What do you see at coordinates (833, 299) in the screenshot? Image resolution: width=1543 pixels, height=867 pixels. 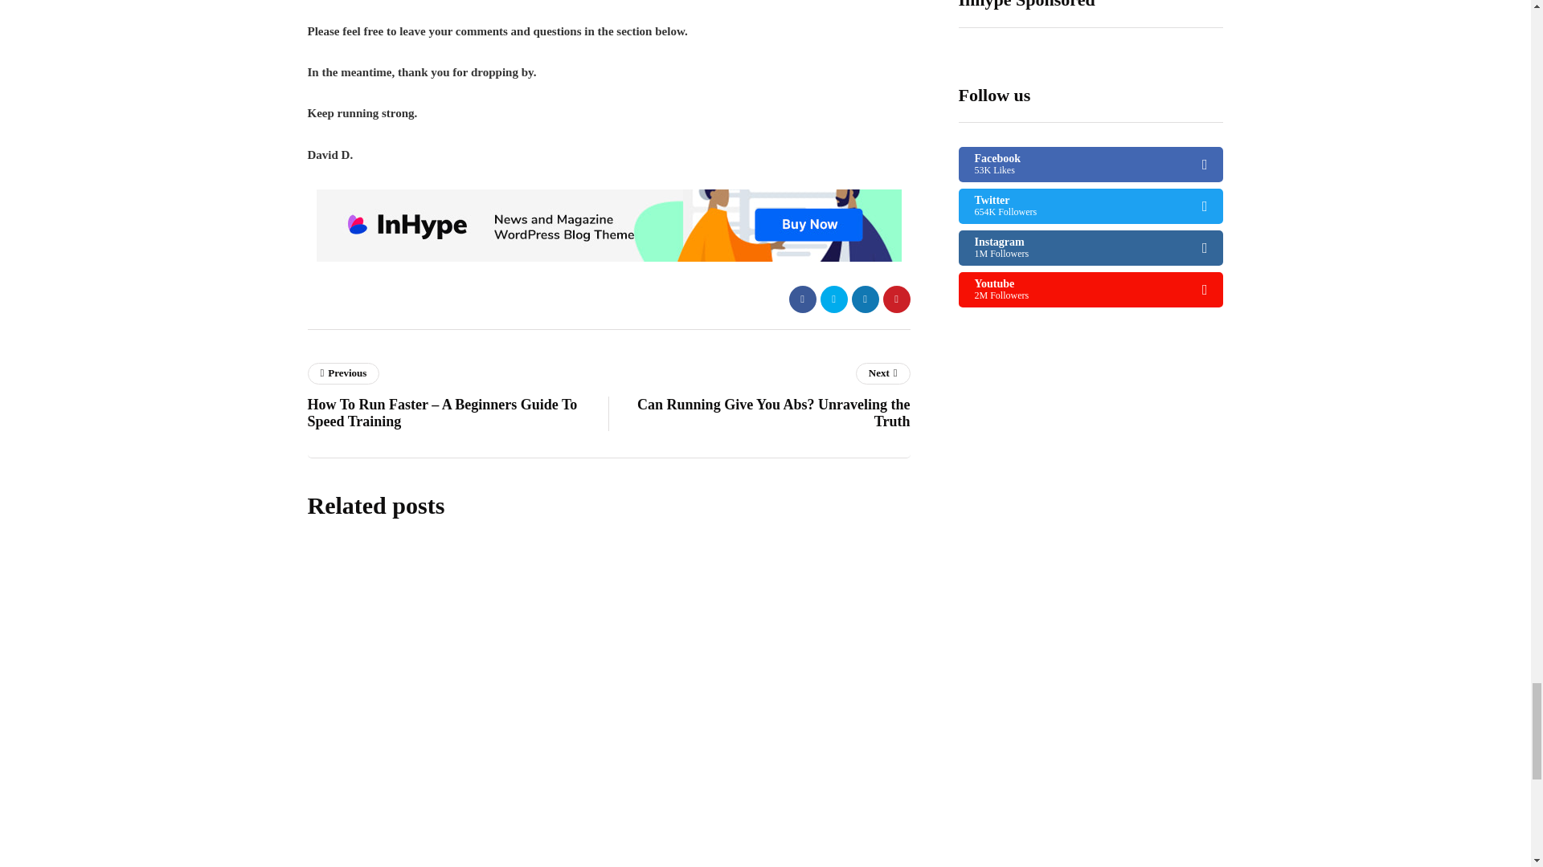 I see `Tweet this` at bounding box center [833, 299].